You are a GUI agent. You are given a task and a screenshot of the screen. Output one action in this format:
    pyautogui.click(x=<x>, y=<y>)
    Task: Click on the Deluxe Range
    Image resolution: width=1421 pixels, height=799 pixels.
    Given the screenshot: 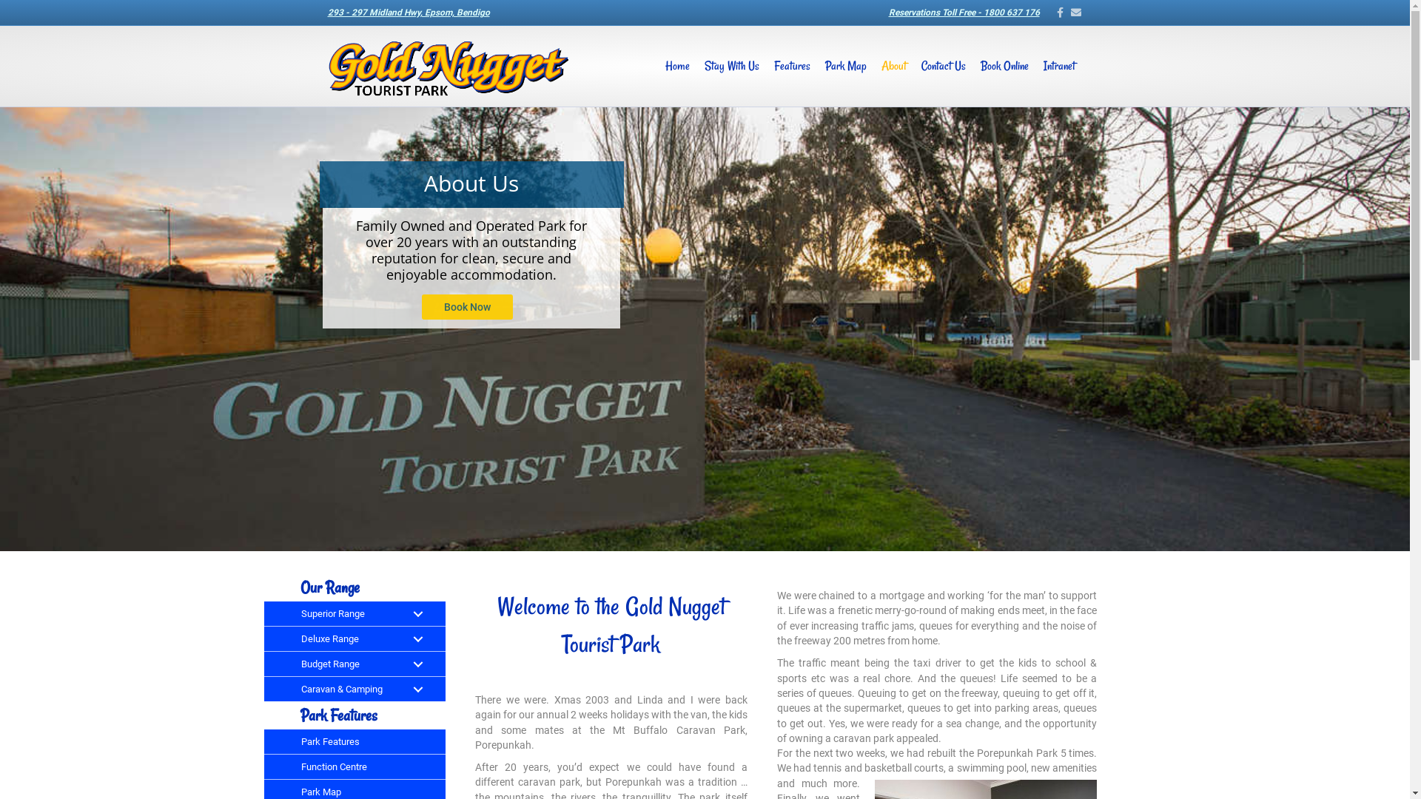 What is the action you would take?
    pyautogui.click(x=355, y=639)
    